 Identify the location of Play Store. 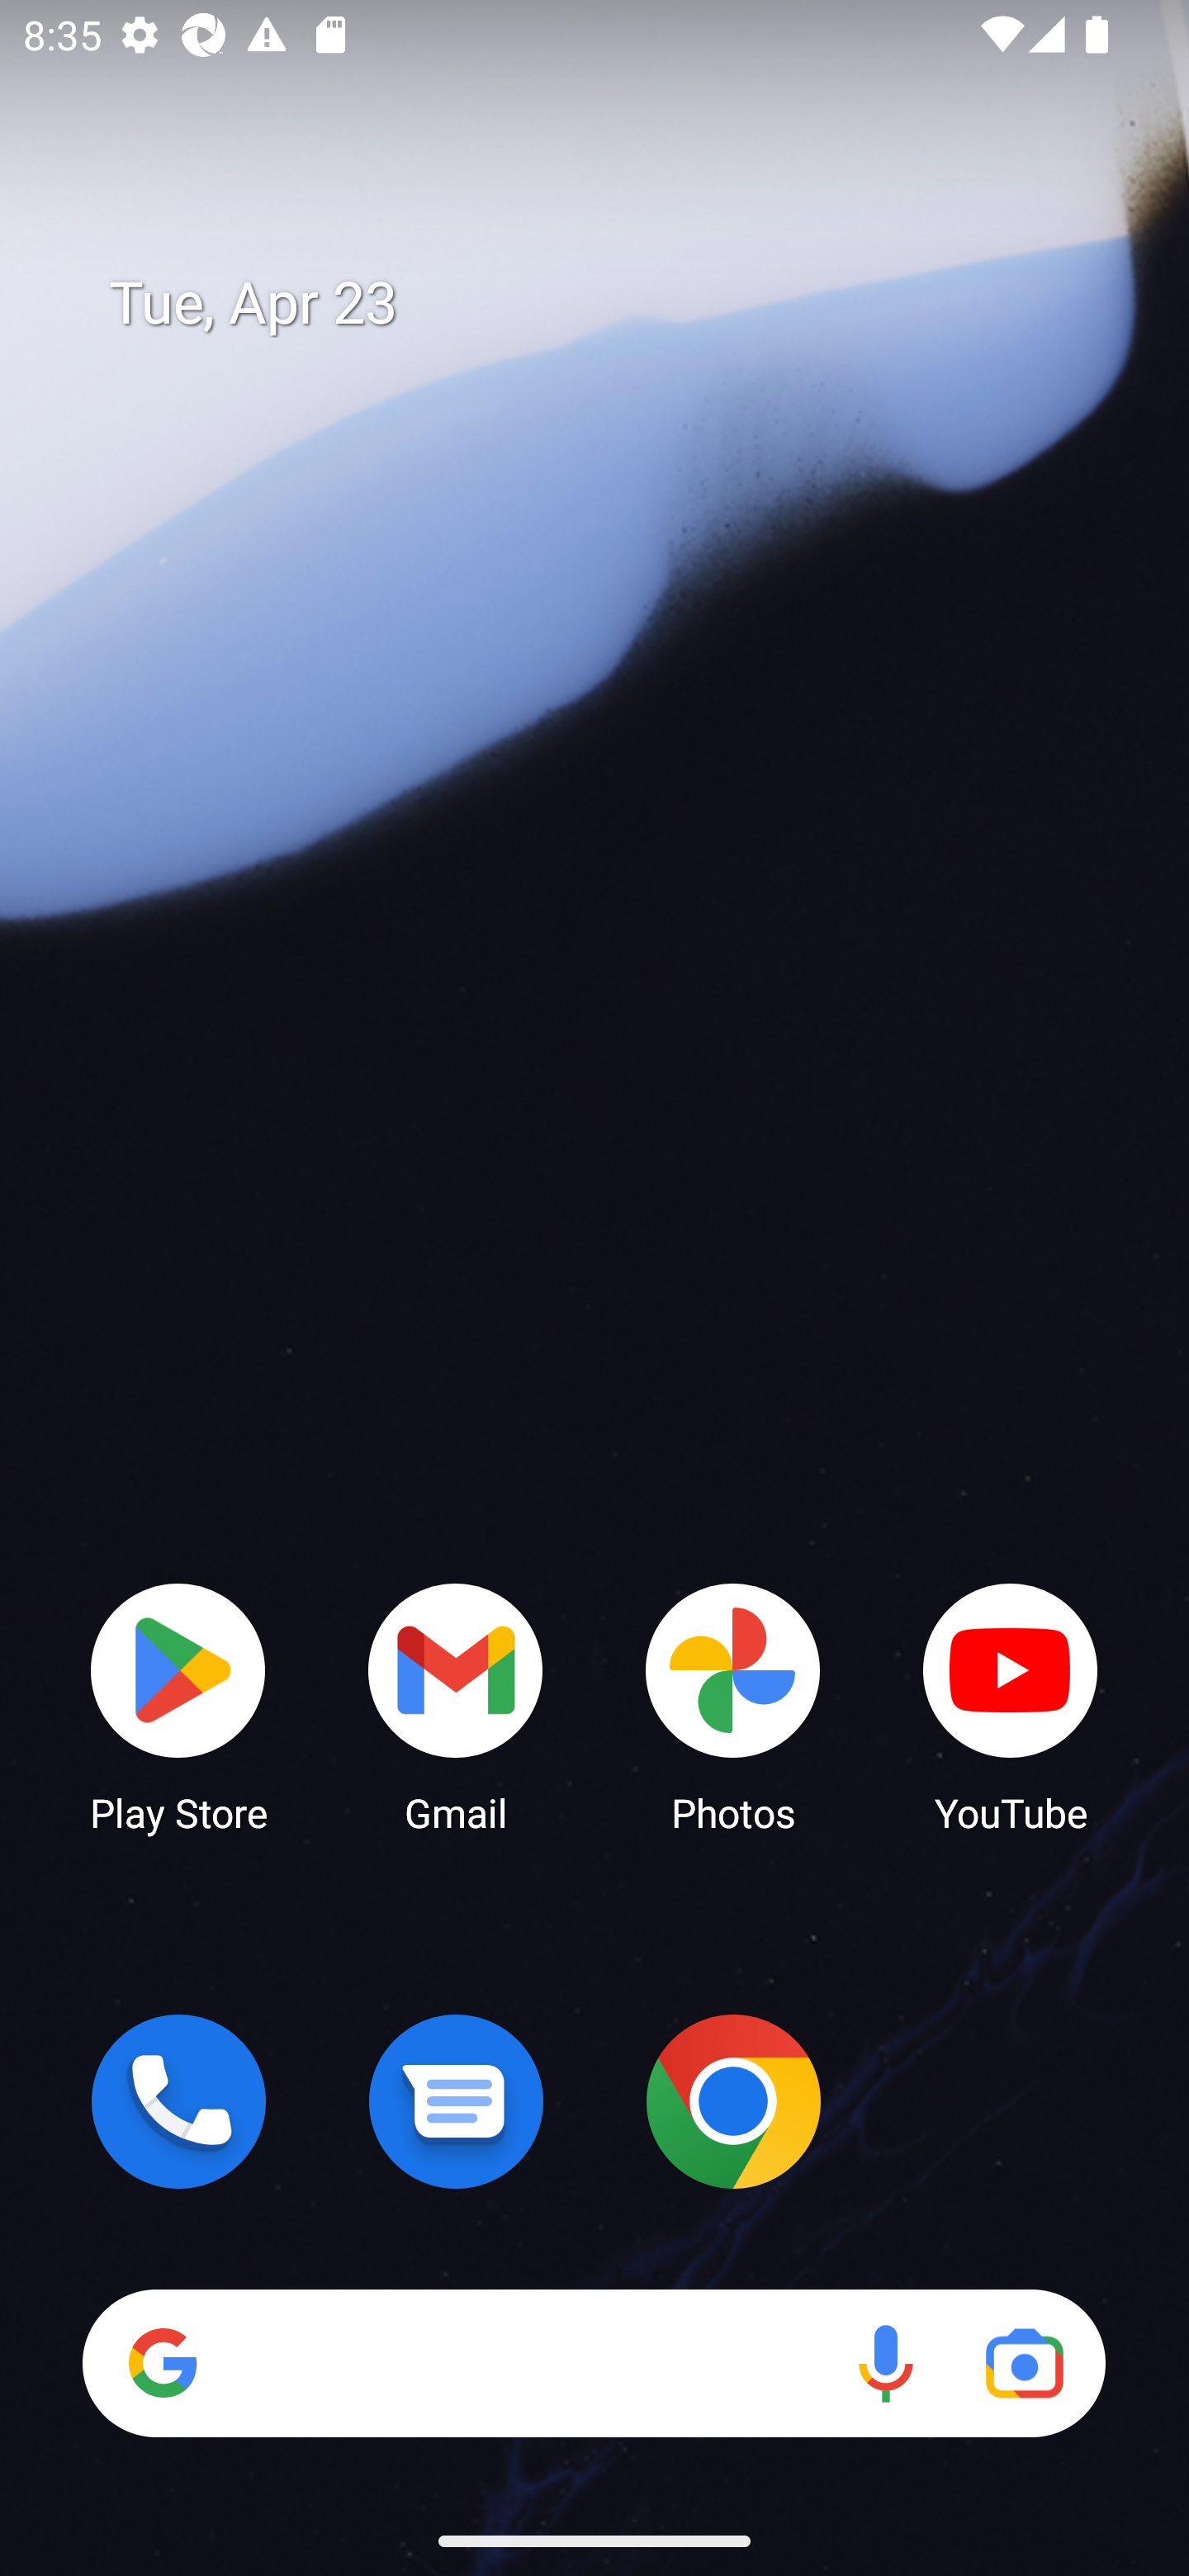
(178, 1706).